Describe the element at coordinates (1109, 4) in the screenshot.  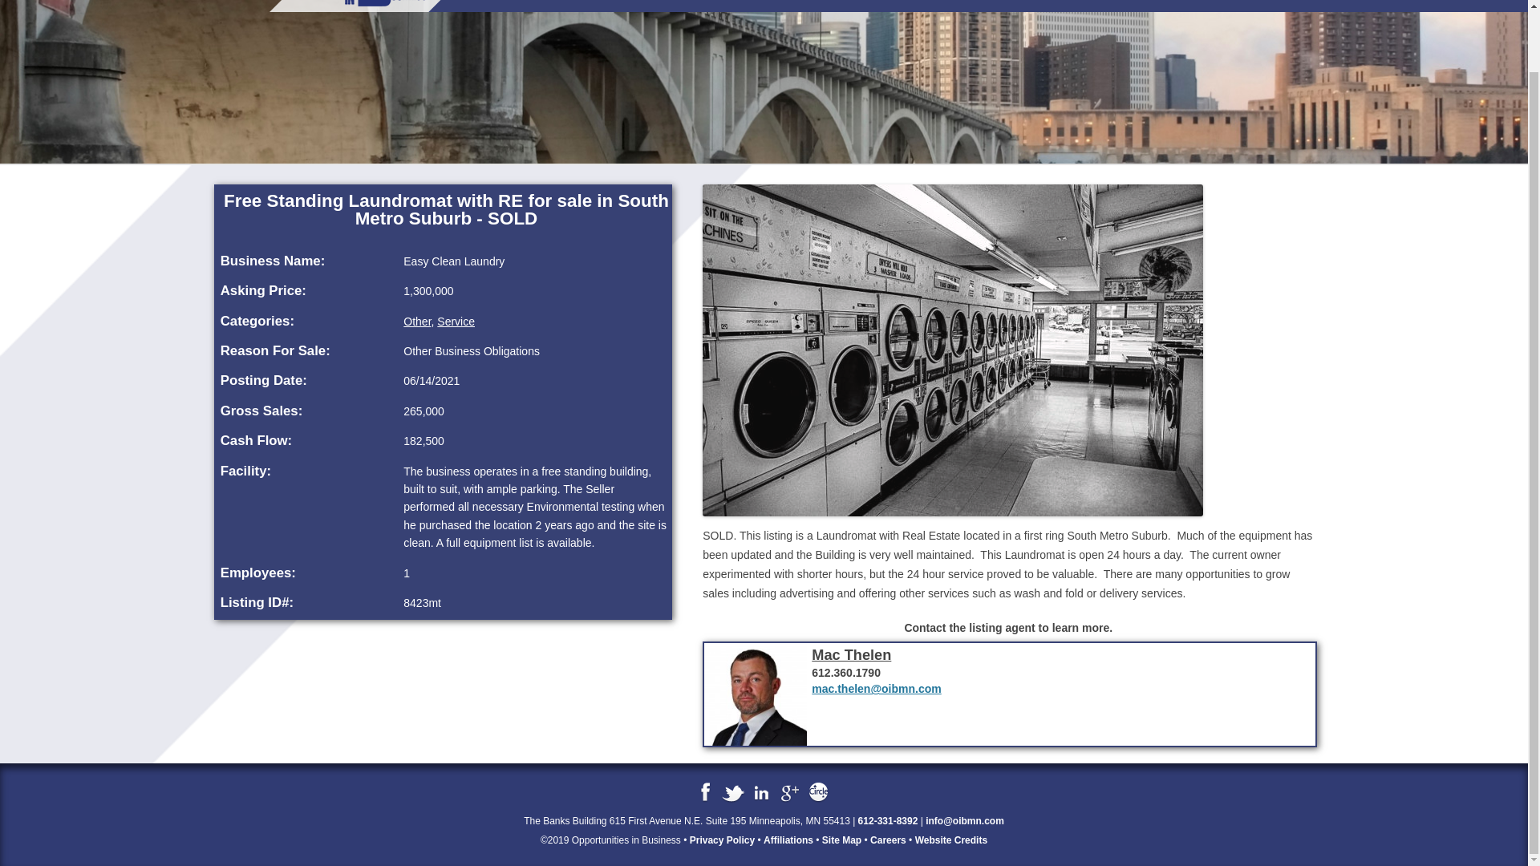
I see `Blog` at that location.